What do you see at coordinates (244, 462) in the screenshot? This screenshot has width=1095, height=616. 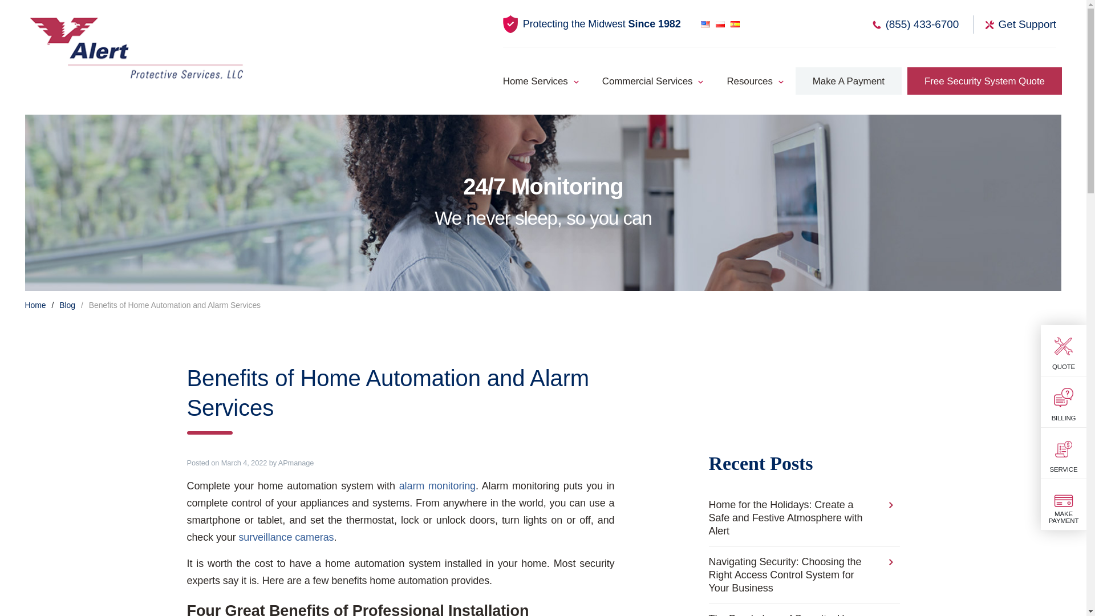 I see `March 4, 2022` at bounding box center [244, 462].